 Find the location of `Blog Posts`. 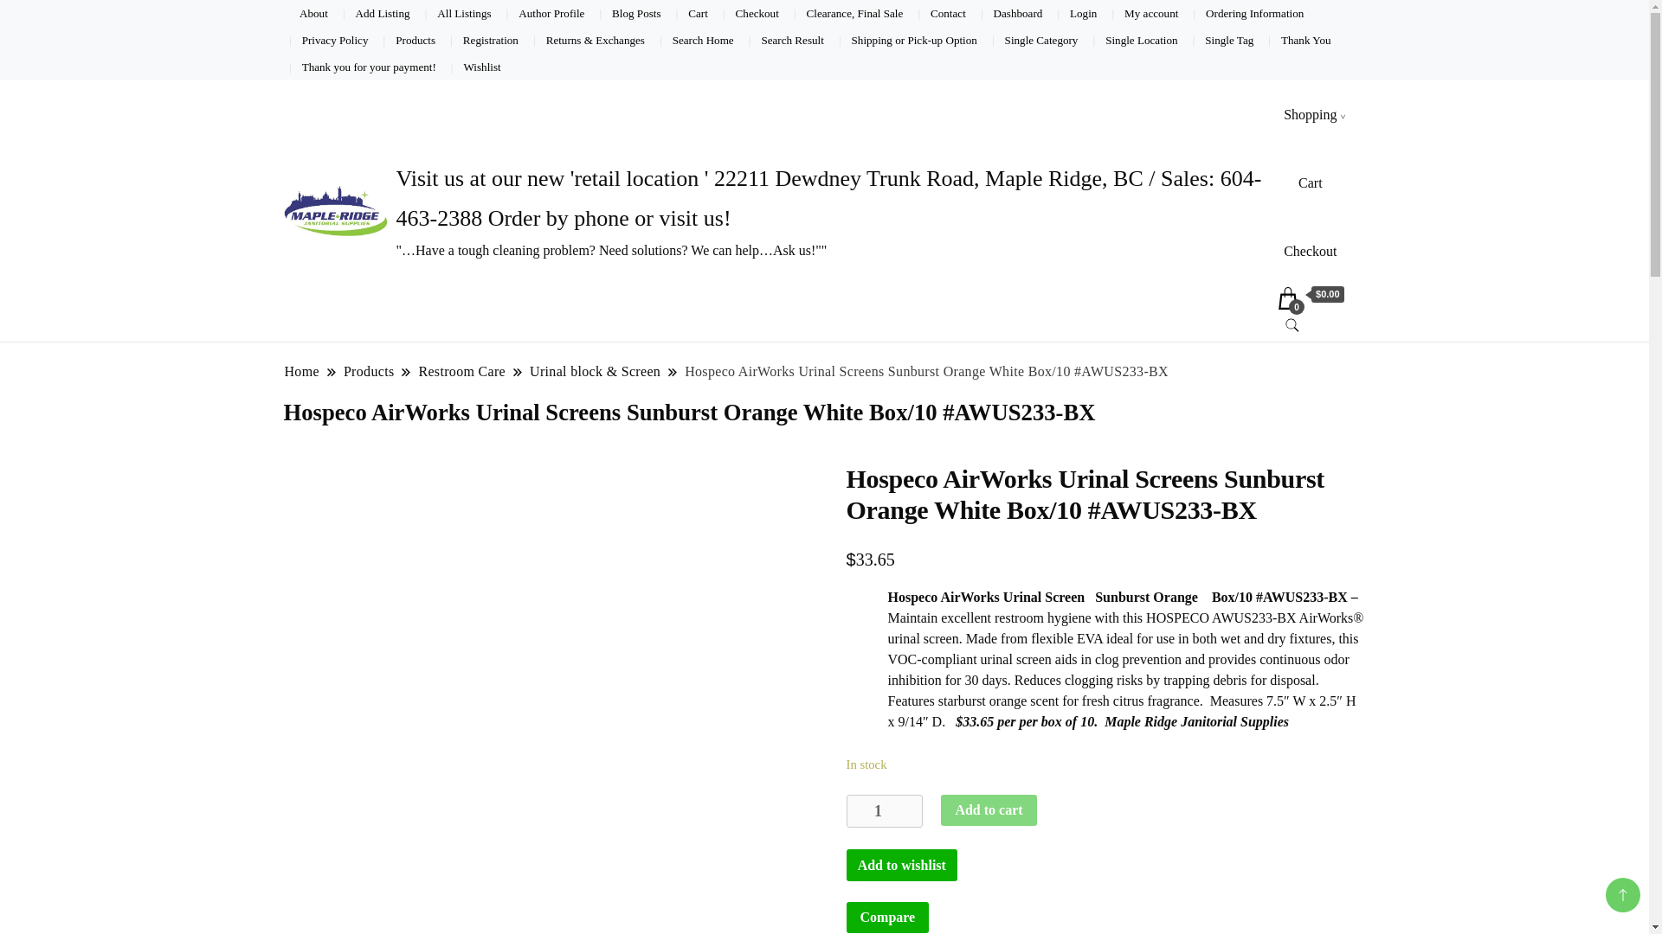

Blog Posts is located at coordinates (635, 12).